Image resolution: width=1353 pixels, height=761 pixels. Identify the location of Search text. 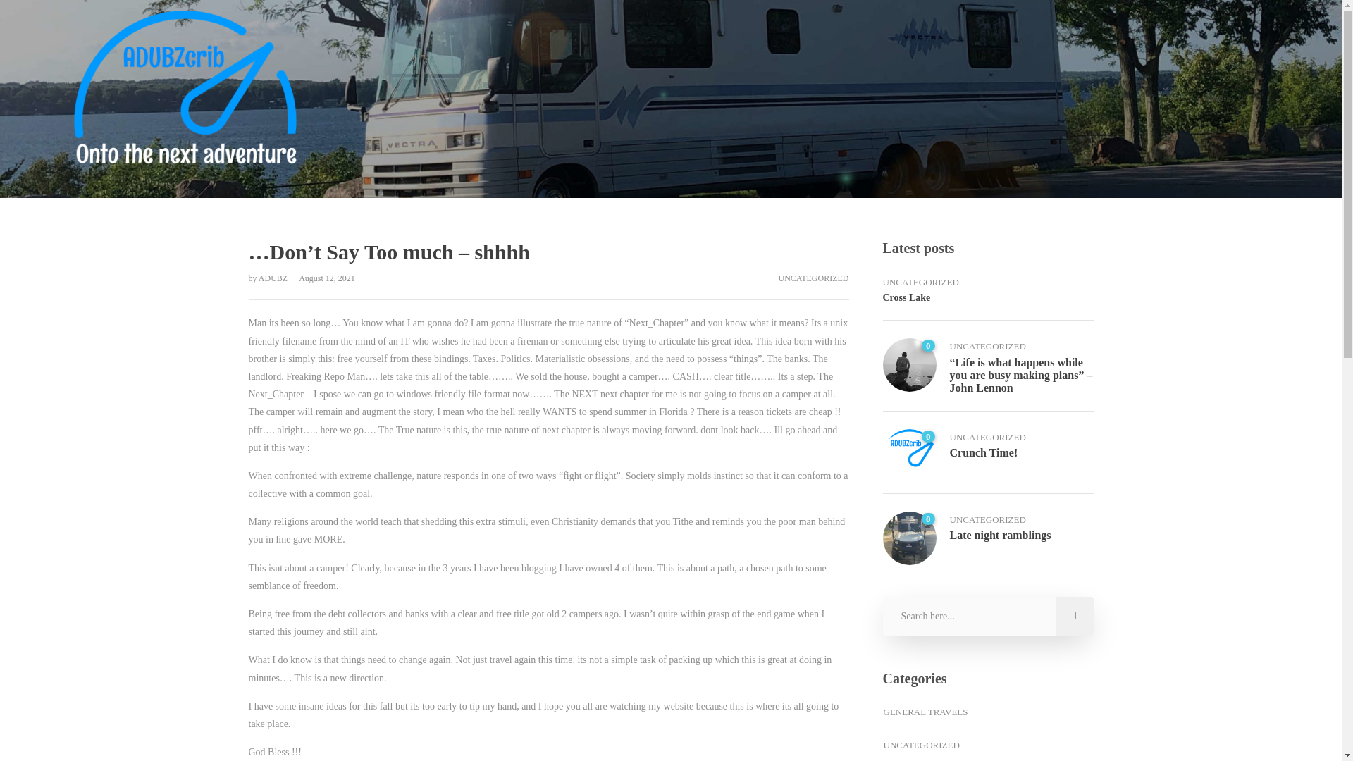
(987, 616).